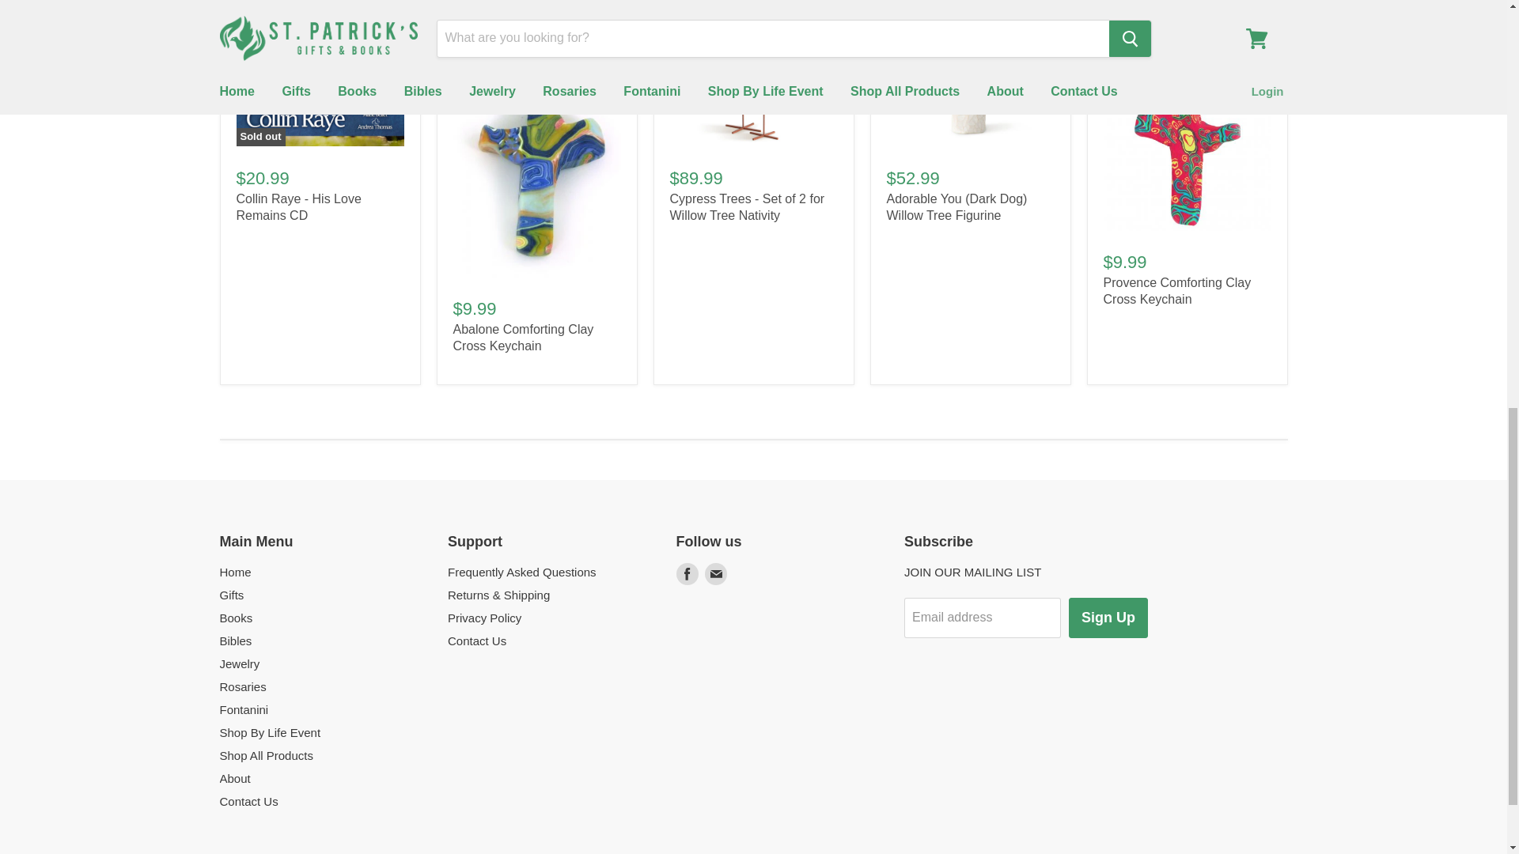 This screenshot has height=854, width=1519. I want to click on E-mail, so click(714, 574).